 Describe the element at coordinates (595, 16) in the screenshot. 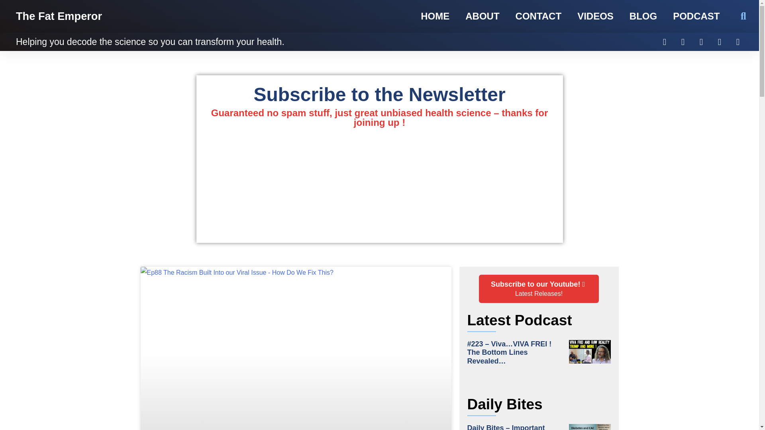

I see `VIDEOS` at that location.